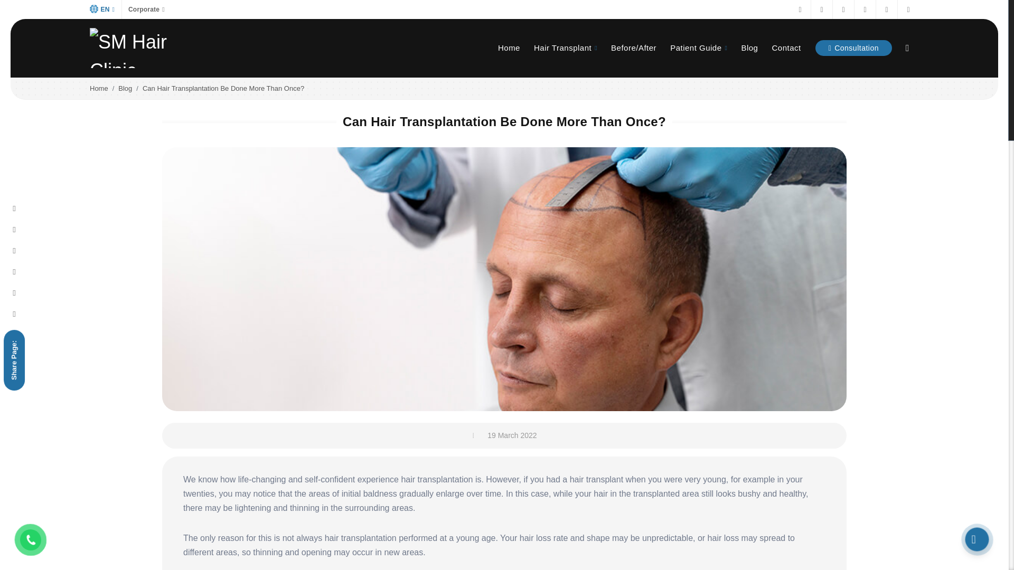  I want to click on Our Instagram Page, so click(822, 9).